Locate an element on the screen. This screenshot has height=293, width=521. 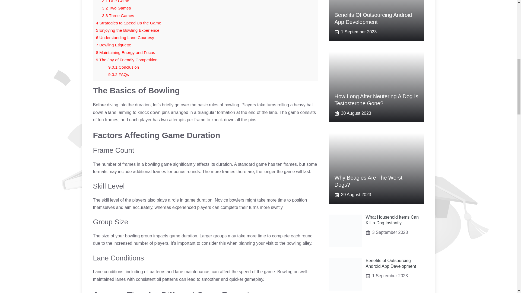
7 Bowling Etiquette is located at coordinates (113, 44).